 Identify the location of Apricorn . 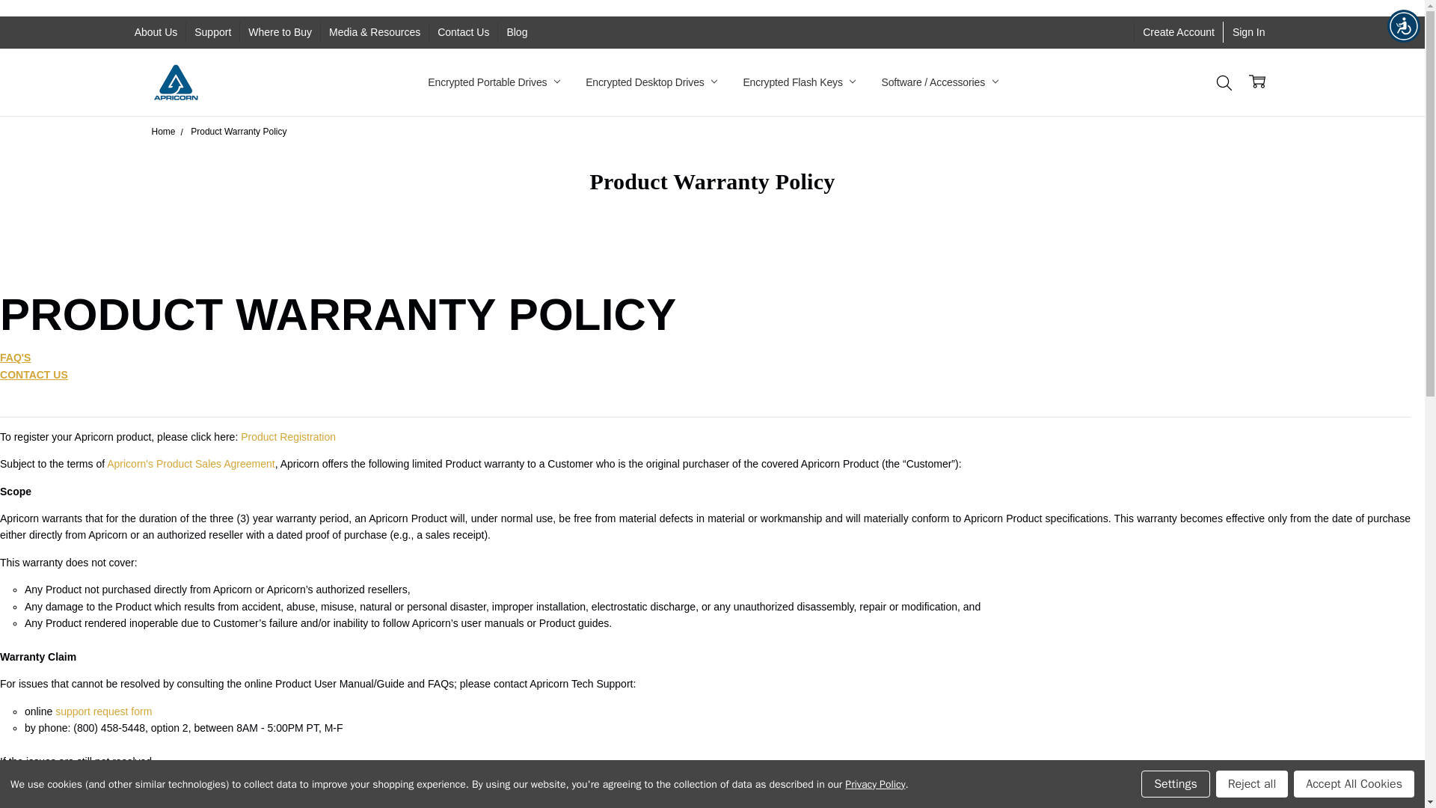
(175, 82).